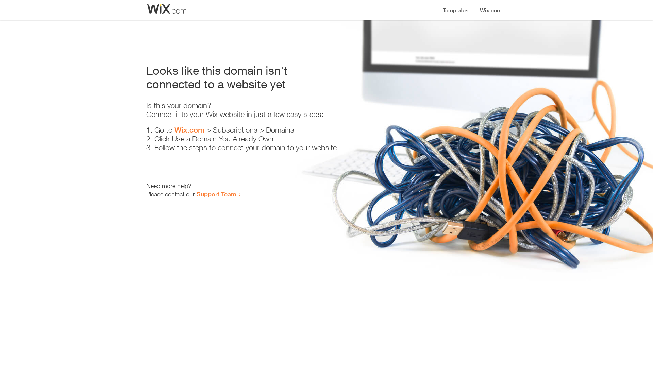  Describe the element at coordinates (216, 194) in the screenshot. I see `Support Team` at that location.